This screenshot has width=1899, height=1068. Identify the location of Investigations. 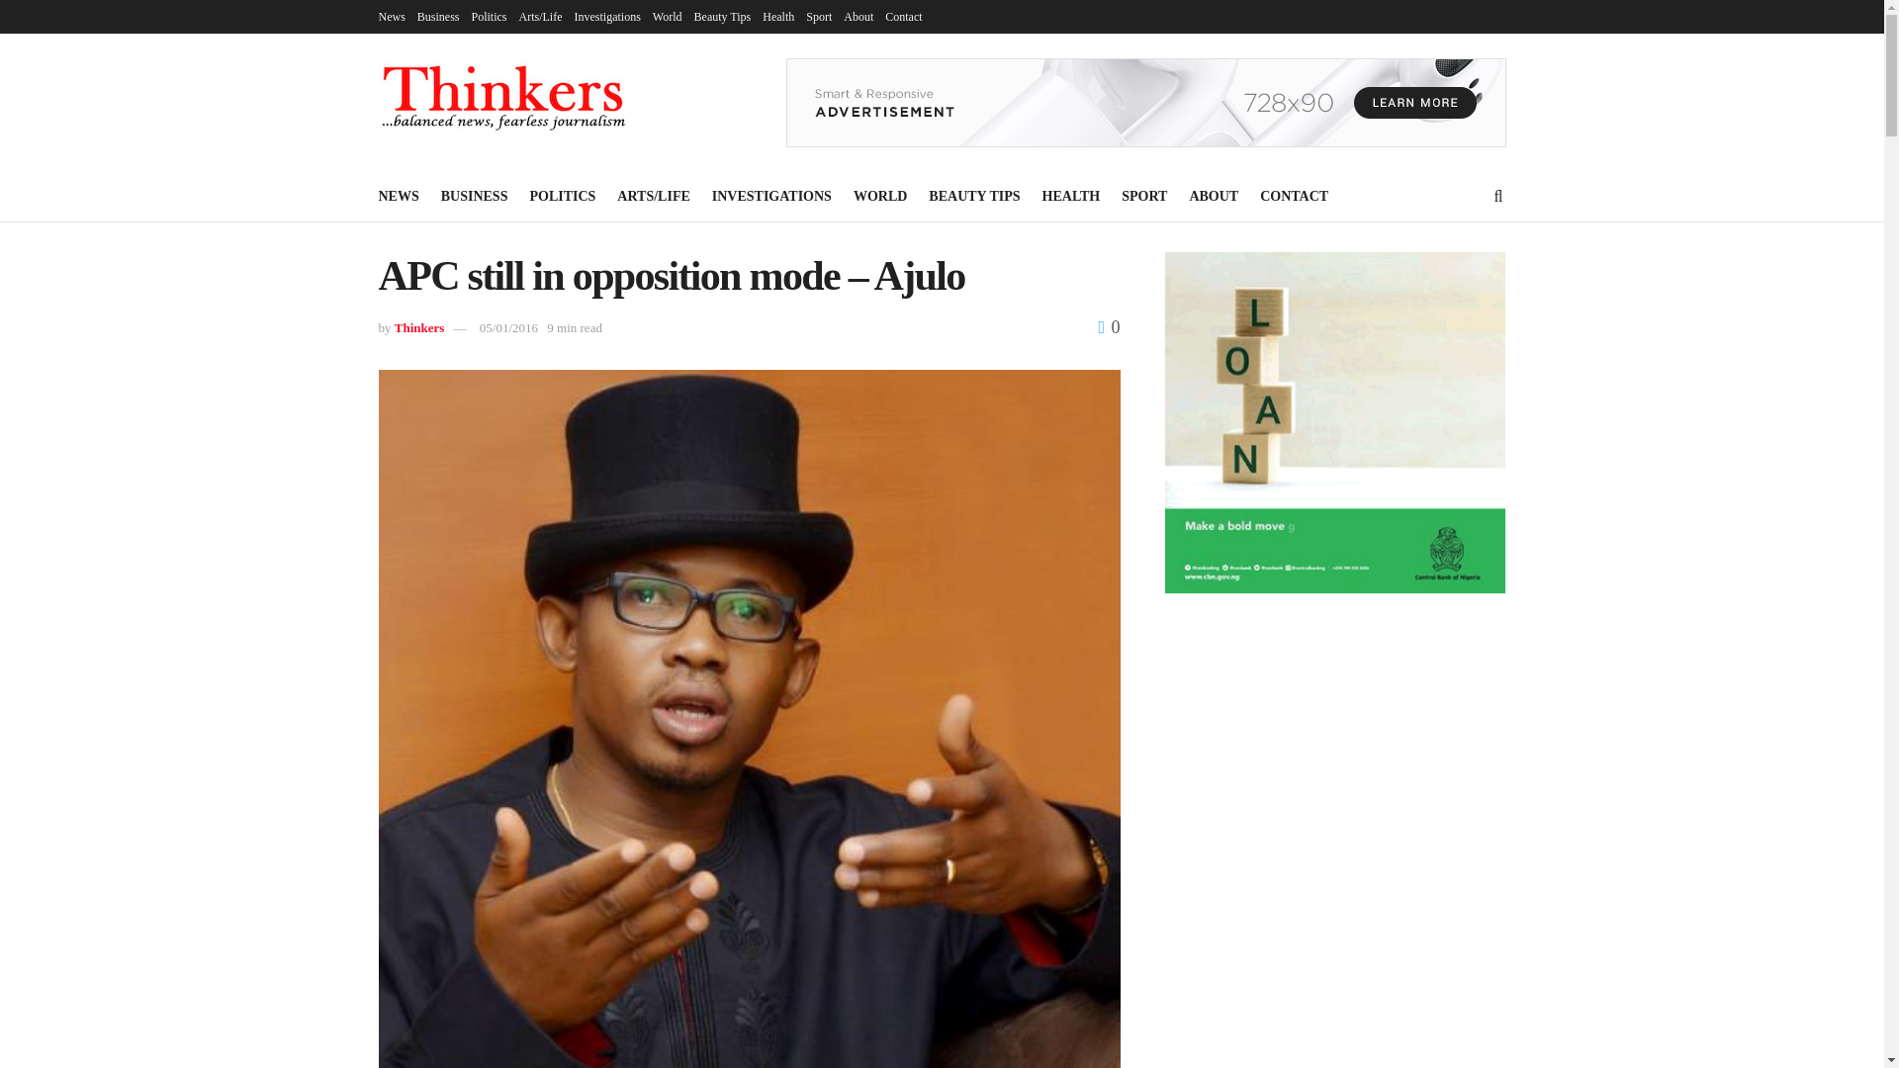
(607, 16).